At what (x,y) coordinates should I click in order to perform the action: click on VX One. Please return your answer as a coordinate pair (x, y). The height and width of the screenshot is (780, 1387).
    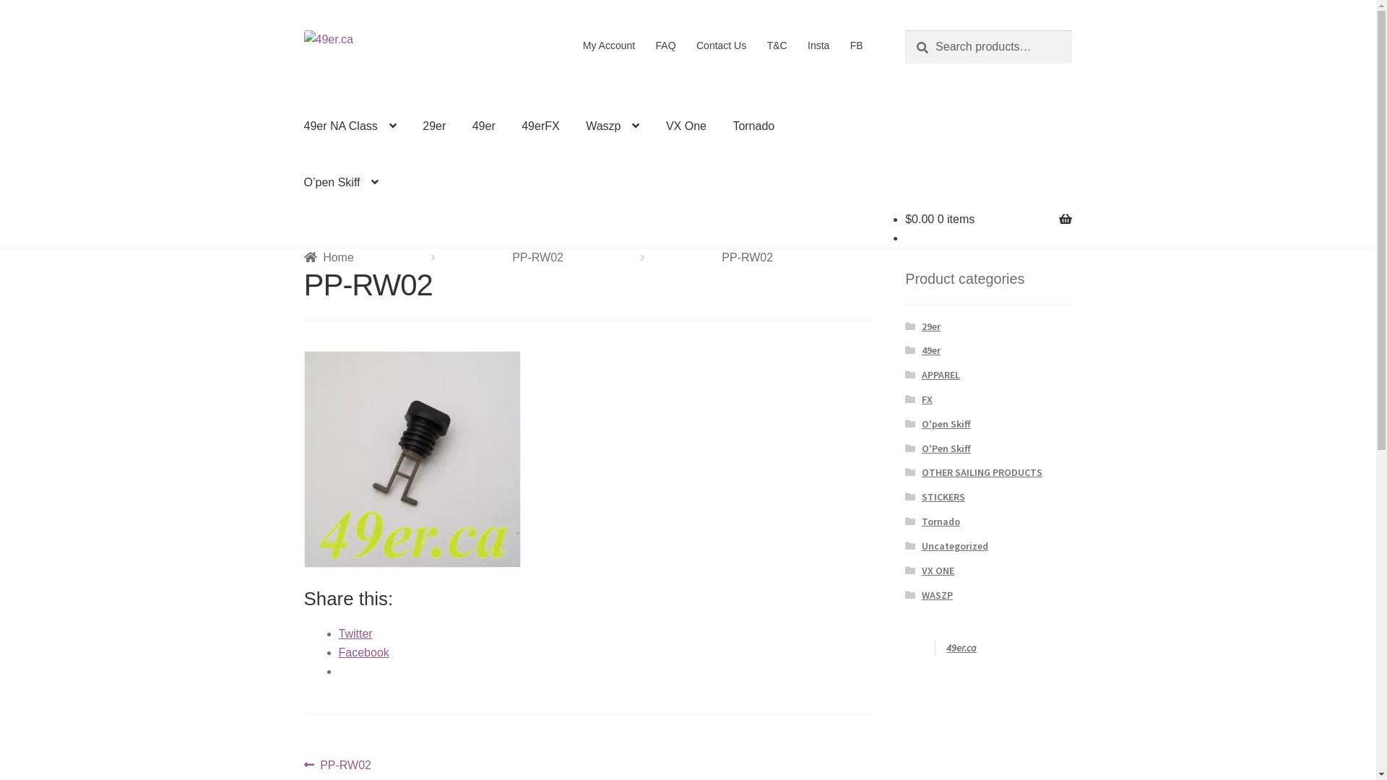
    Looking at the image, I should click on (686, 126).